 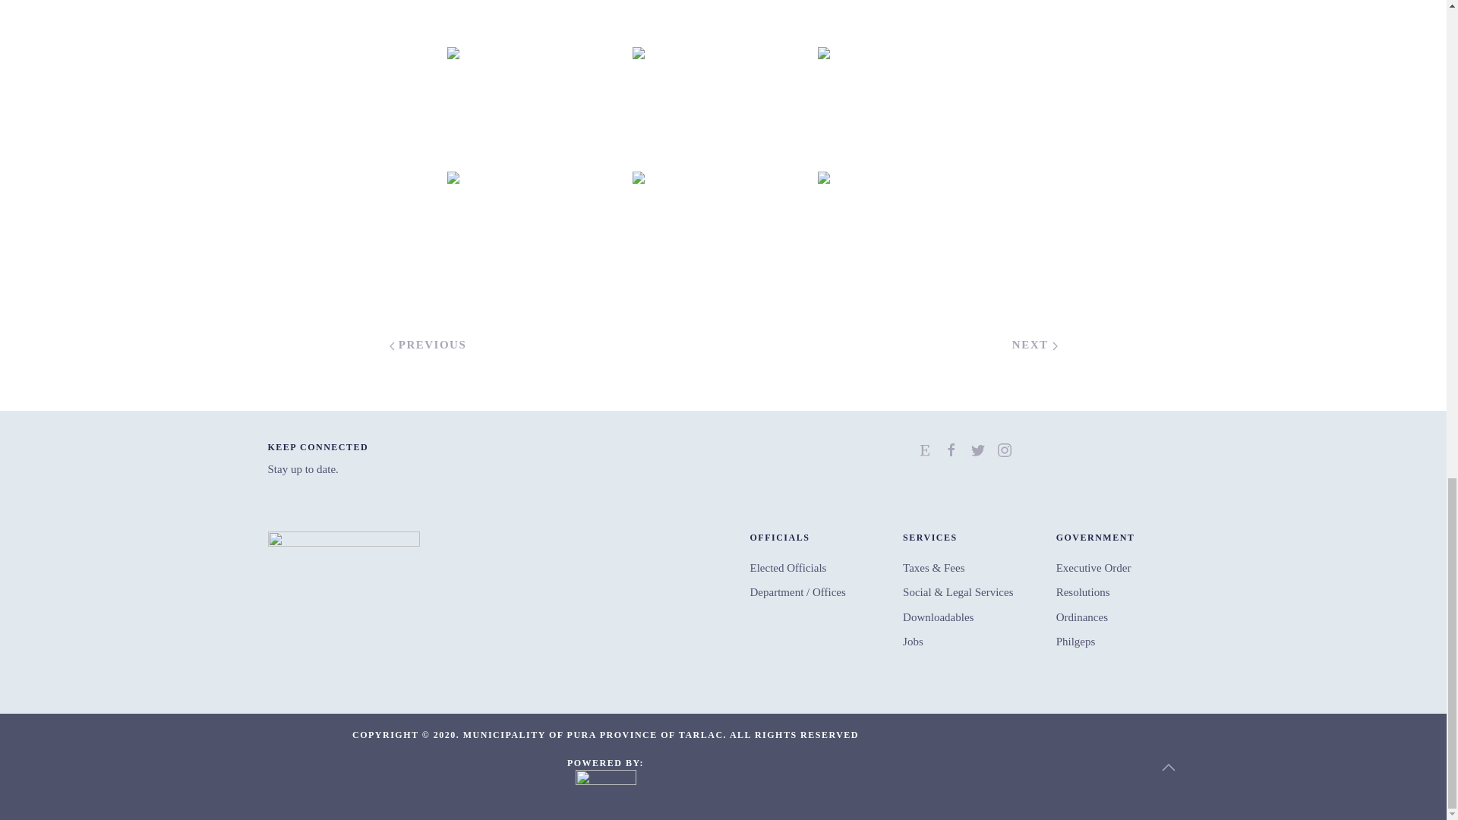 What do you see at coordinates (537, 22) in the screenshot?
I see `9` at bounding box center [537, 22].